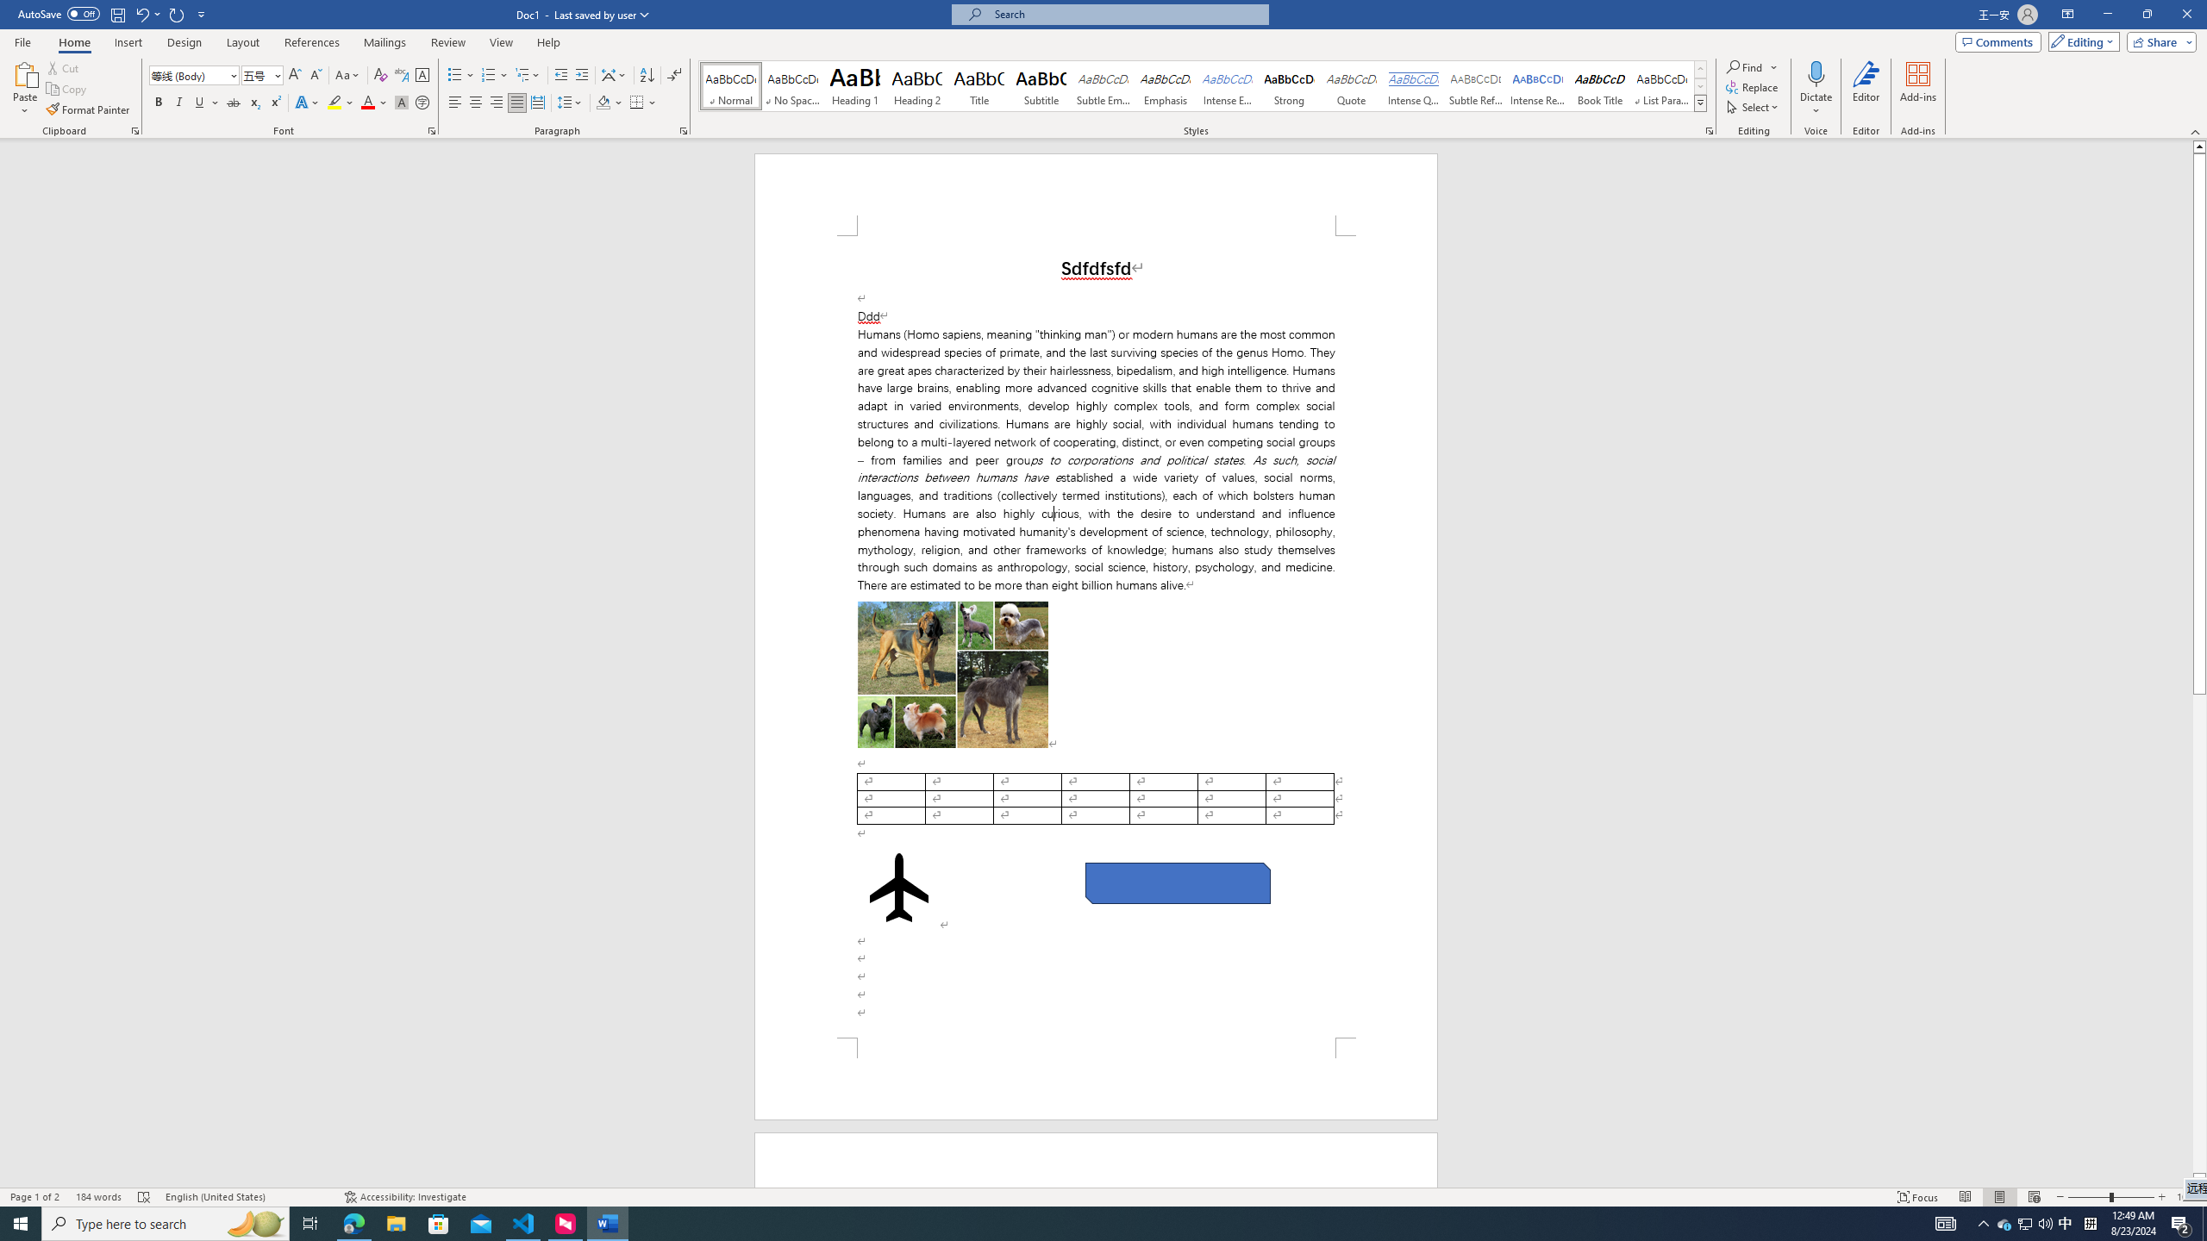  What do you see at coordinates (255, 103) in the screenshot?
I see `Subscript` at bounding box center [255, 103].